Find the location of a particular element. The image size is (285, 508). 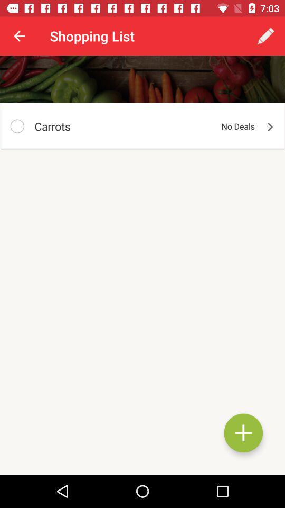

select app next to shopping list item is located at coordinates (19, 36).